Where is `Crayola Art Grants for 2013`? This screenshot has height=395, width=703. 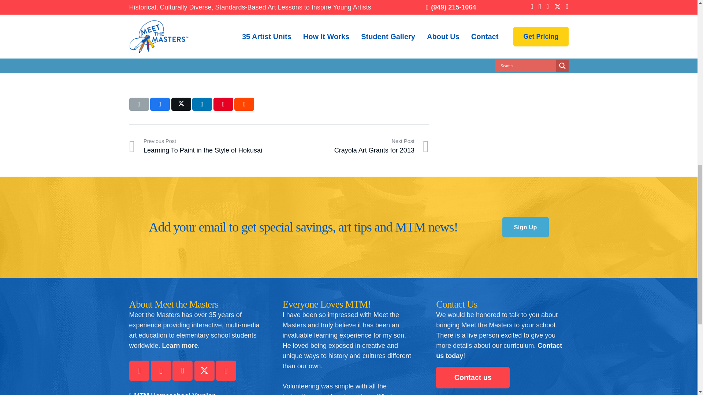 Crayola Art Grants for 2013 is located at coordinates (202, 104).